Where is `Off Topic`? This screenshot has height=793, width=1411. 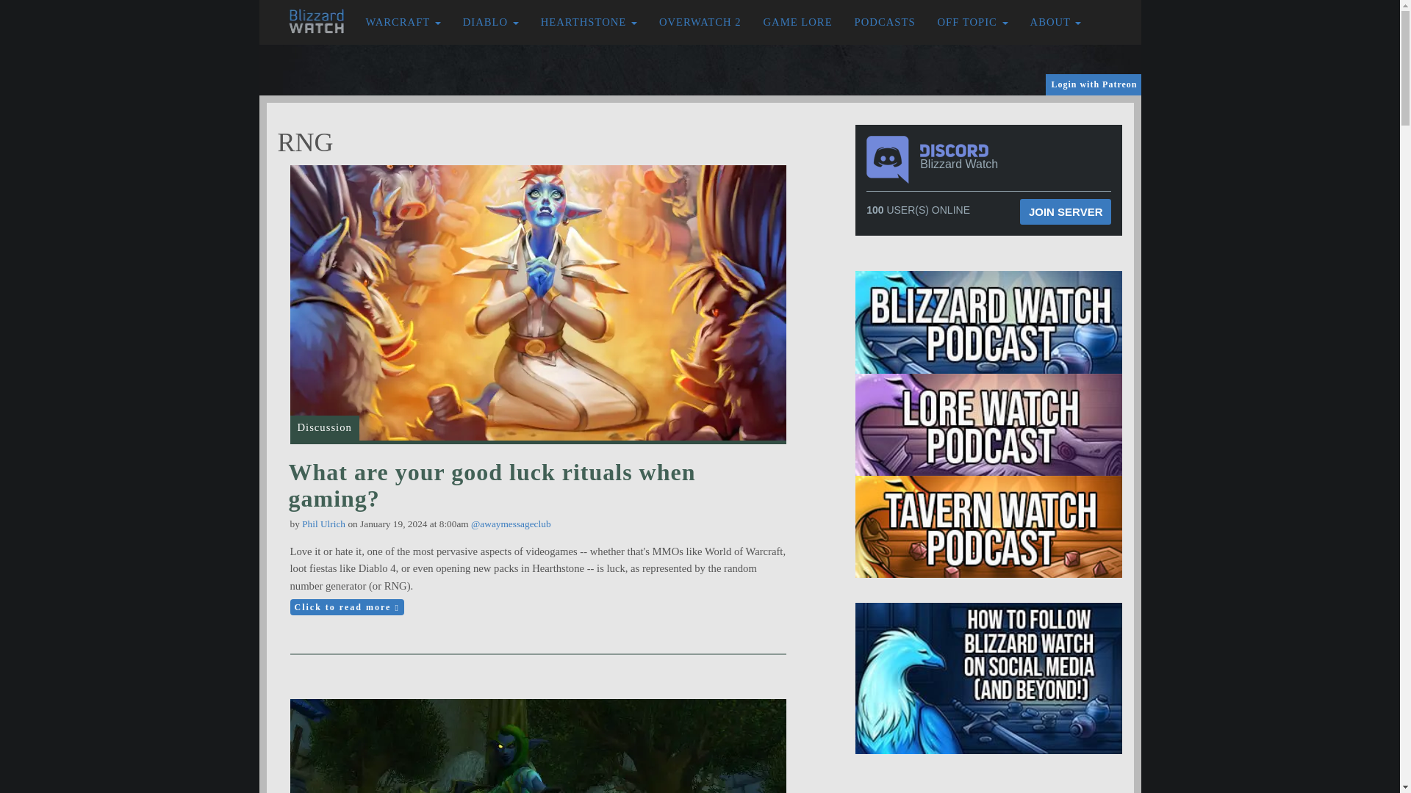 Off Topic is located at coordinates (973, 22).